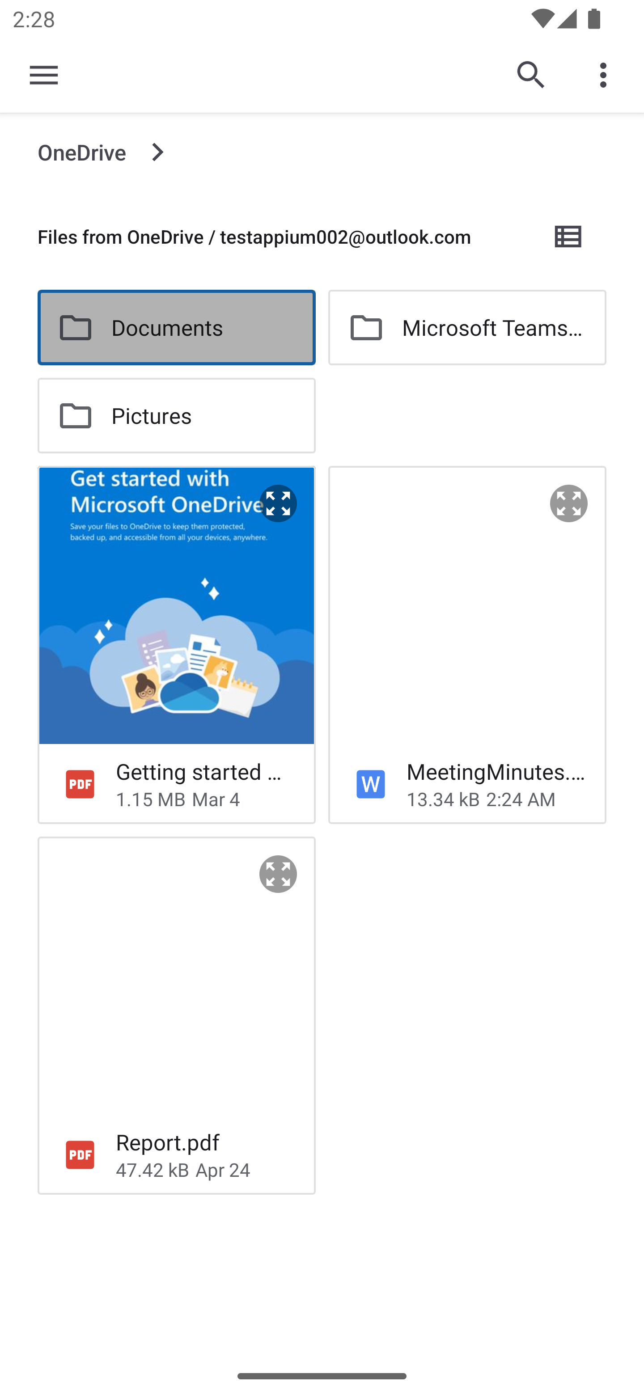  What do you see at coordinates (278, 503) in the screenshot?
I see `Preview the file Getting started with OneDrive.pdf` at bounding box center [278, 503].